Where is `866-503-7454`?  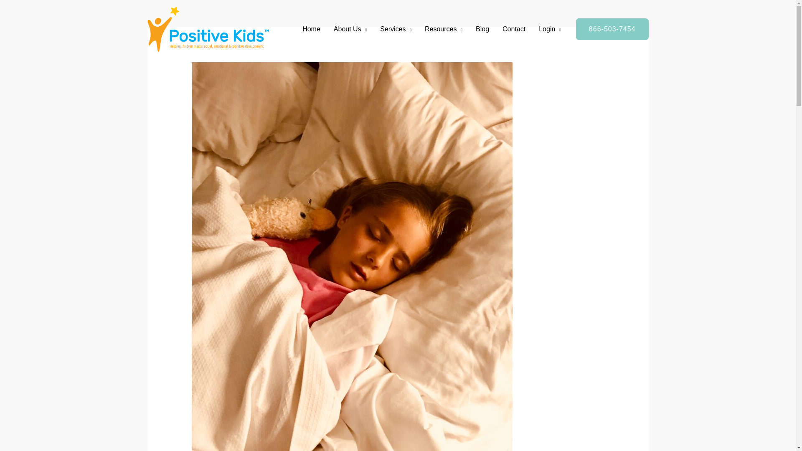
866-503-7454 is located at coordinates (612, 29).